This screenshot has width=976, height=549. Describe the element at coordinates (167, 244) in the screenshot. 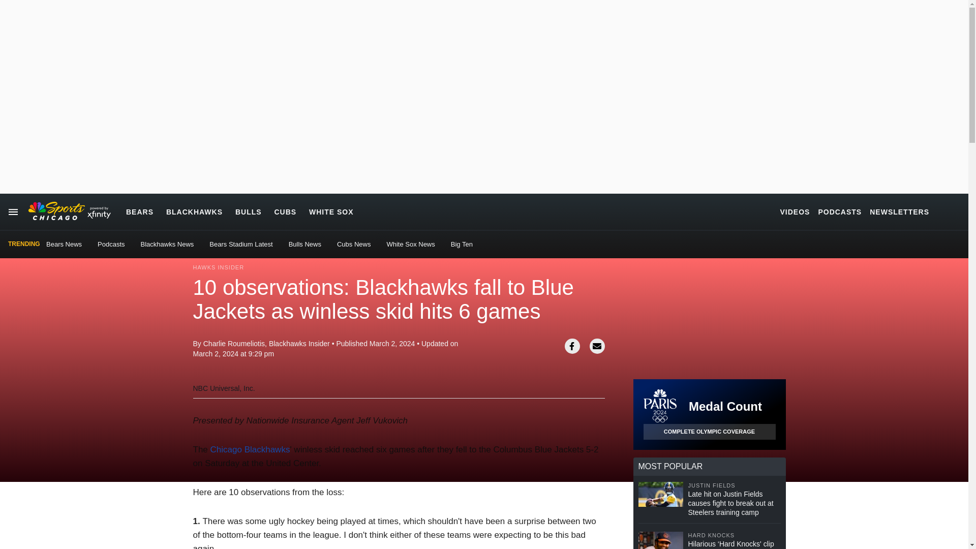

I see `Blackhawks News` at that location.